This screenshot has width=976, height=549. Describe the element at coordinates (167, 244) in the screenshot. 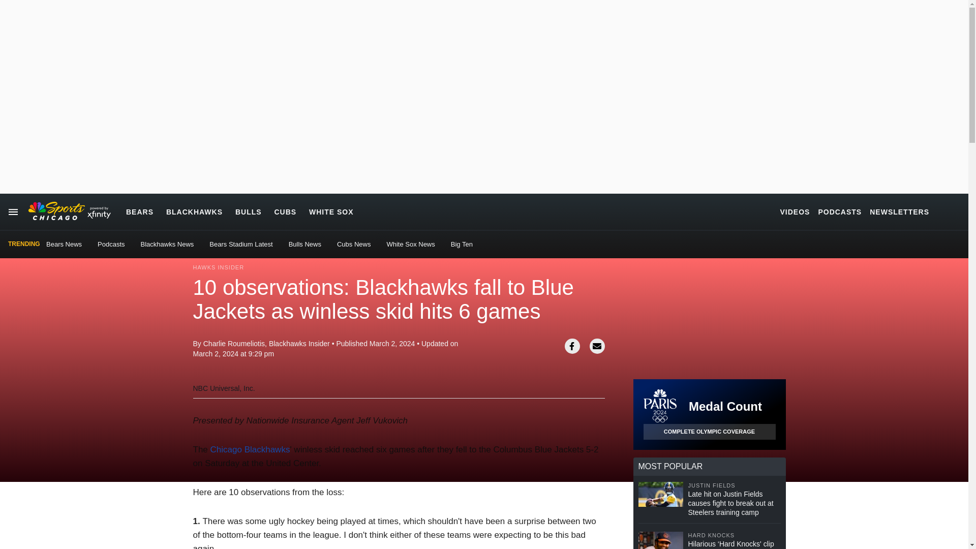

I see `Blackhawks News` at that location.